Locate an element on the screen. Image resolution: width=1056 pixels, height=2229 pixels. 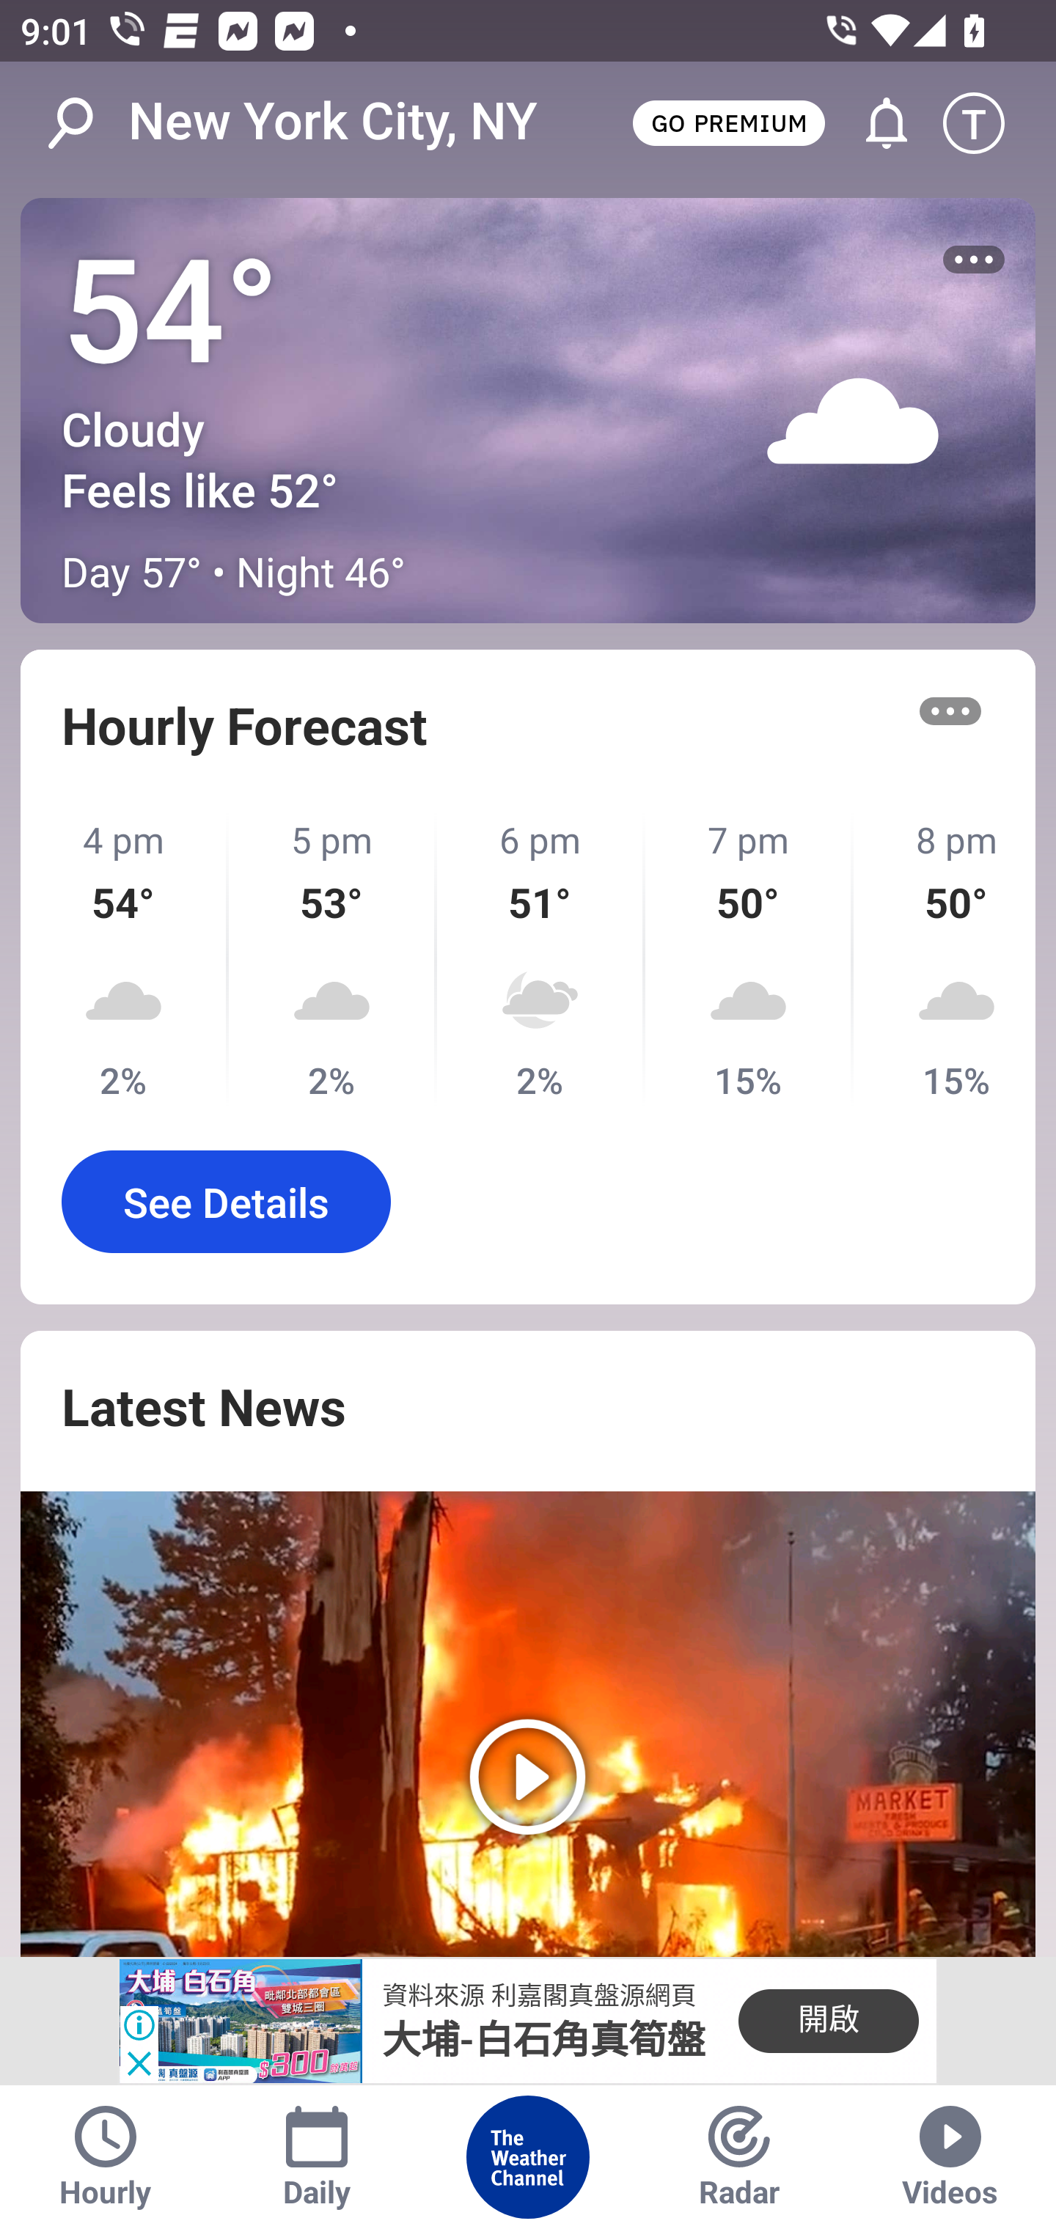
開啟 is located at coordinates (828, 2021).